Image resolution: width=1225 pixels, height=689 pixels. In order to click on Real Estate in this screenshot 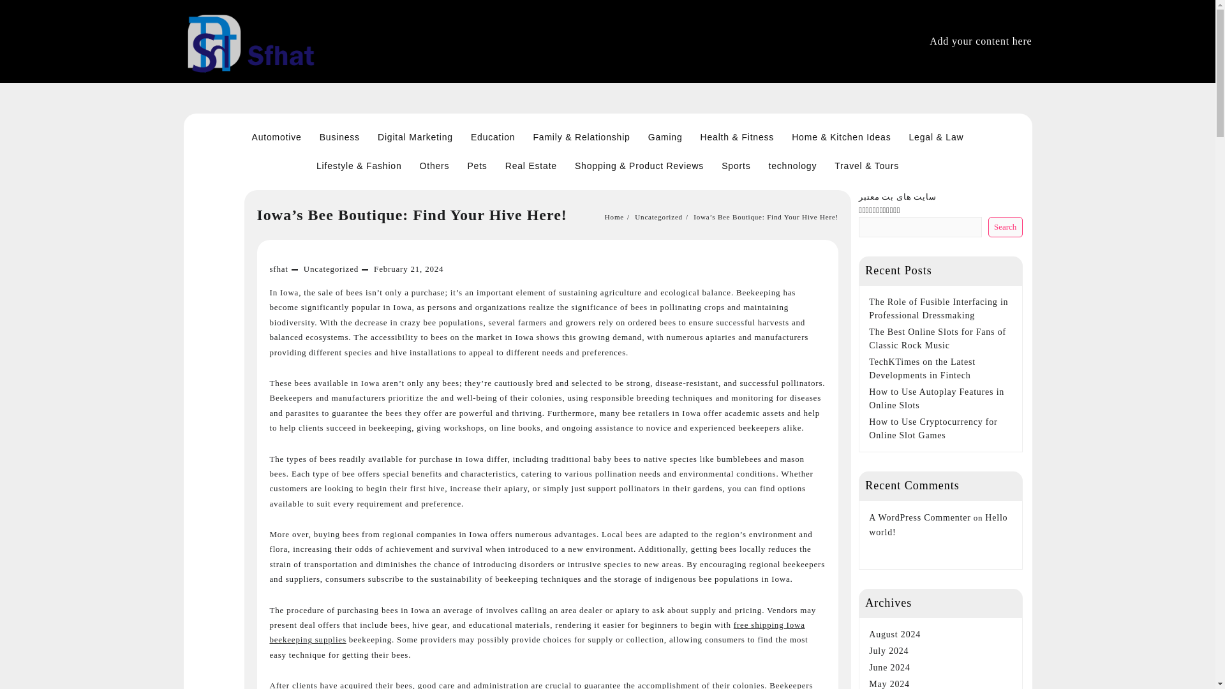, I will do `click(531, 166)`.